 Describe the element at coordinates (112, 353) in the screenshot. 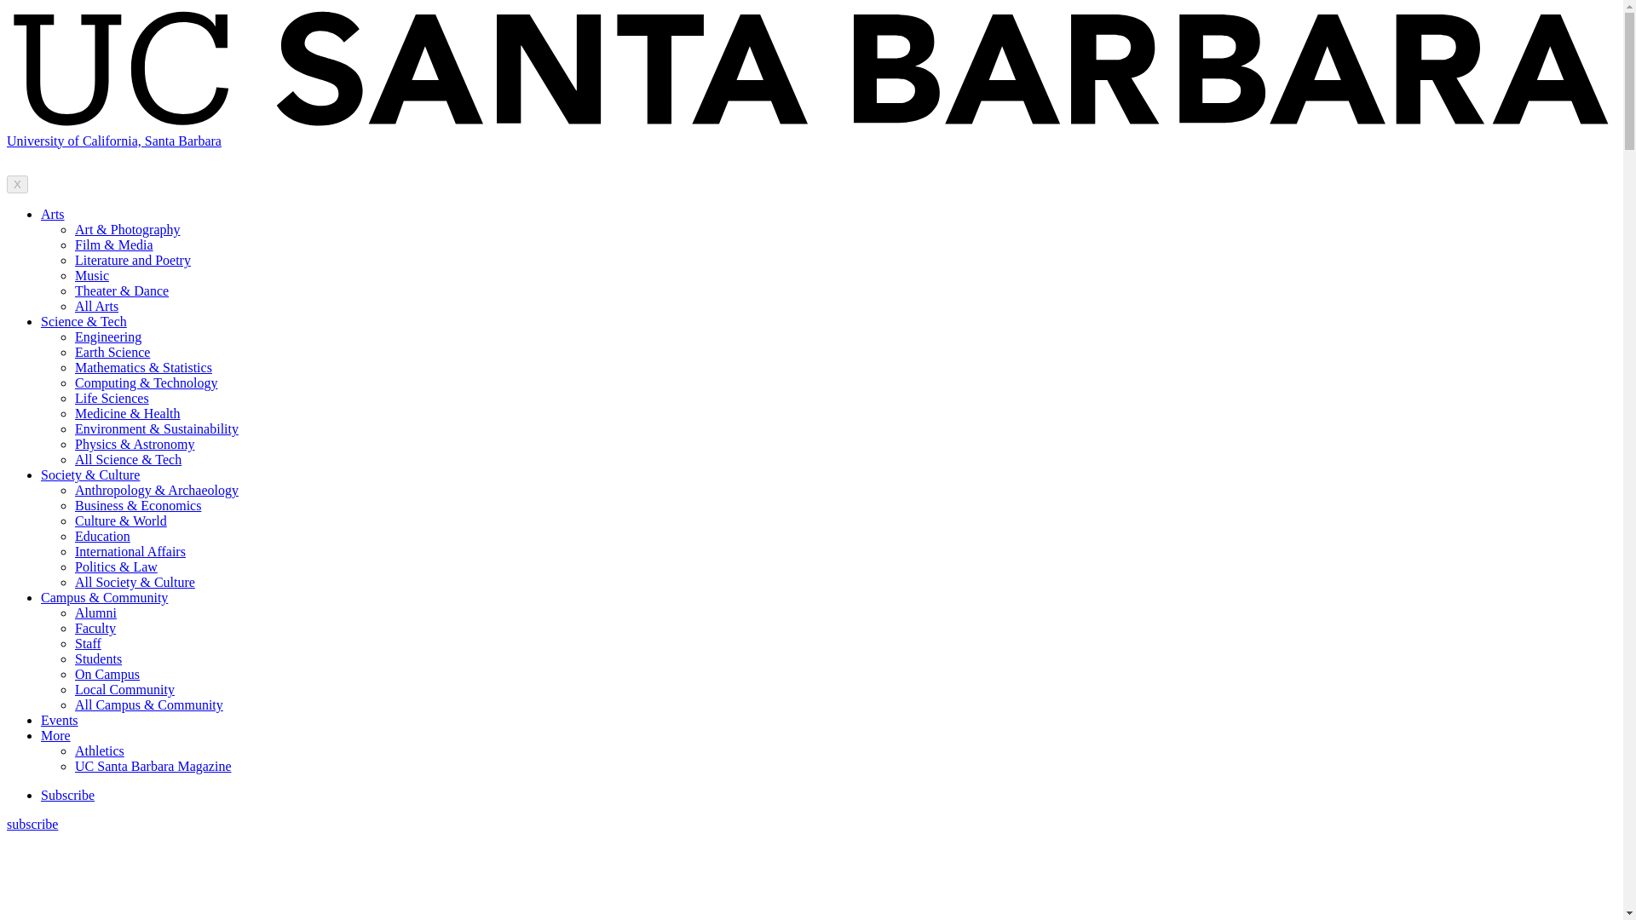

I see `Earth Science` at that location.